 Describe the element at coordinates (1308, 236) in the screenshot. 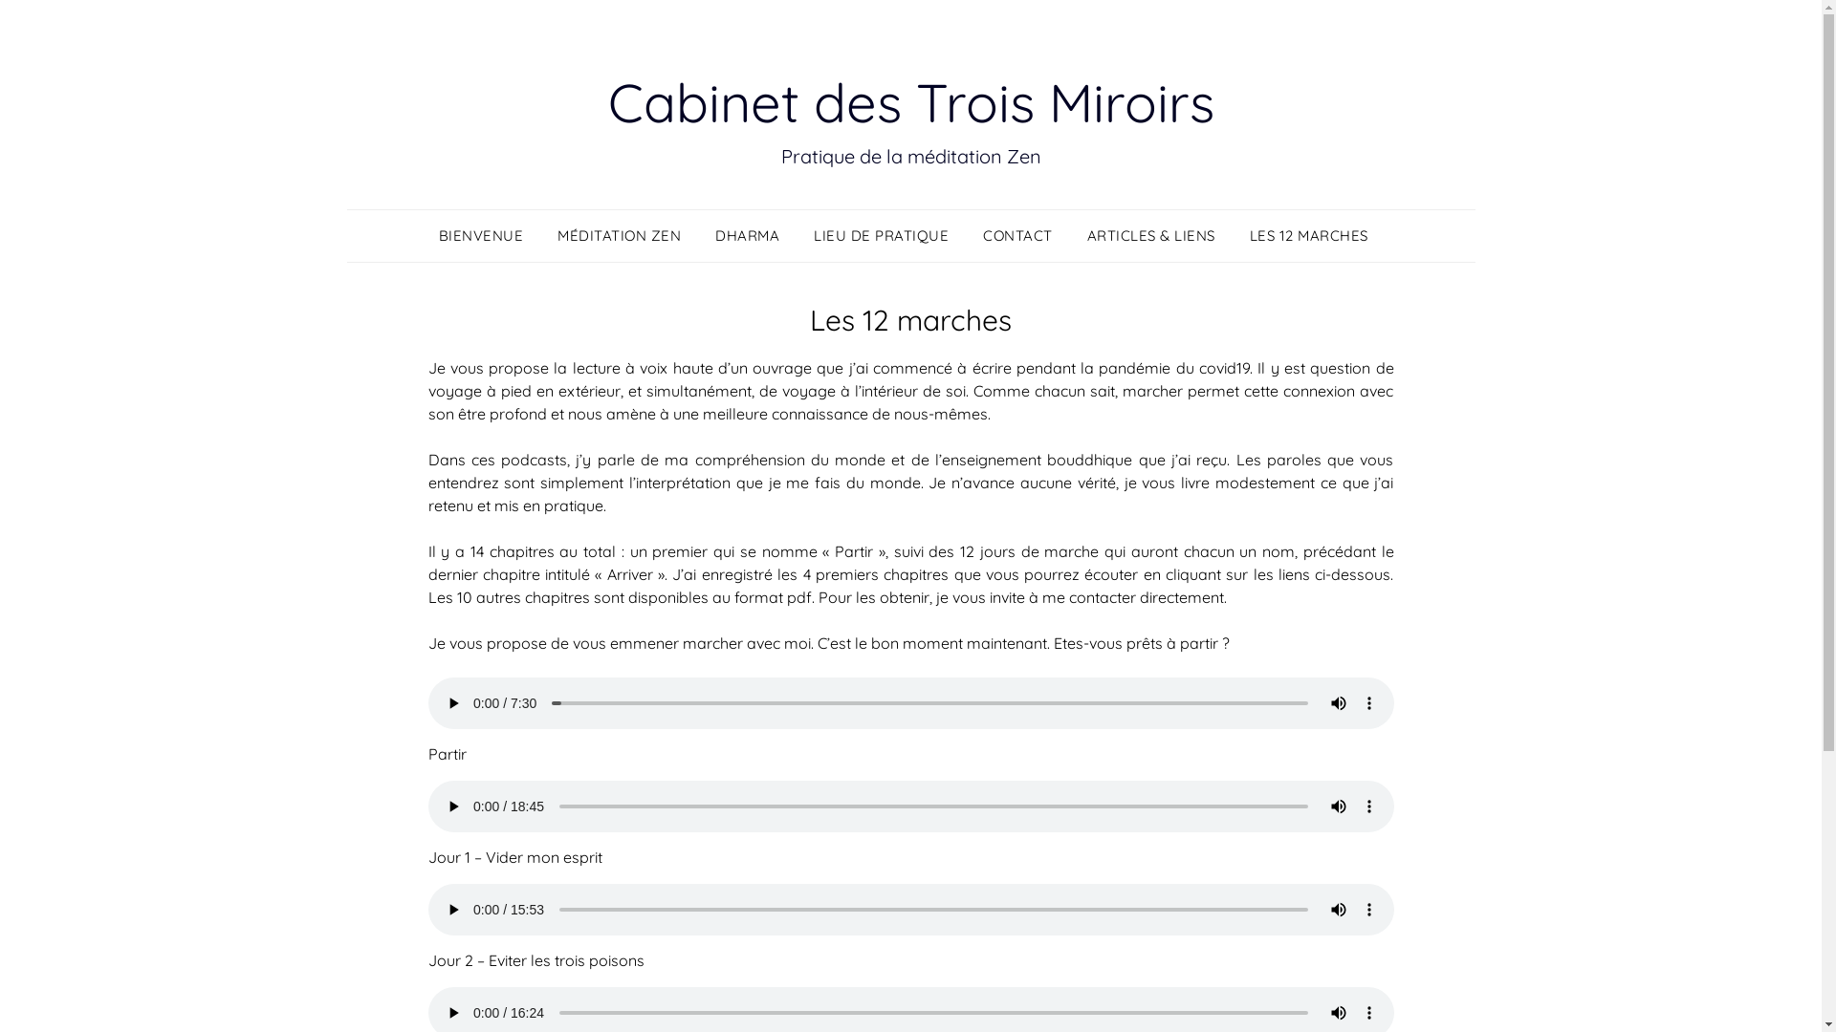

I see `LES 12 MARCHES` at that location.